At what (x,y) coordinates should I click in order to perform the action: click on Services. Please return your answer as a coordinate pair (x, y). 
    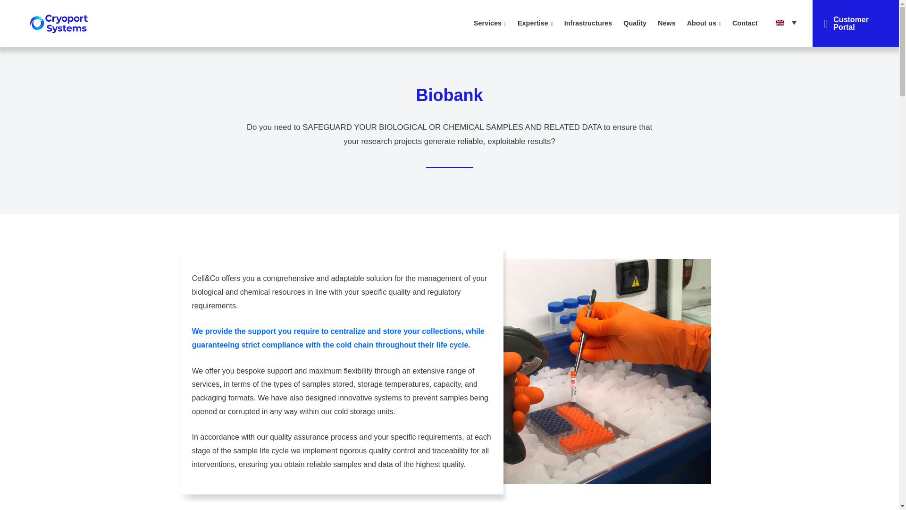
    Looking at the image, I should click on (490, 23).